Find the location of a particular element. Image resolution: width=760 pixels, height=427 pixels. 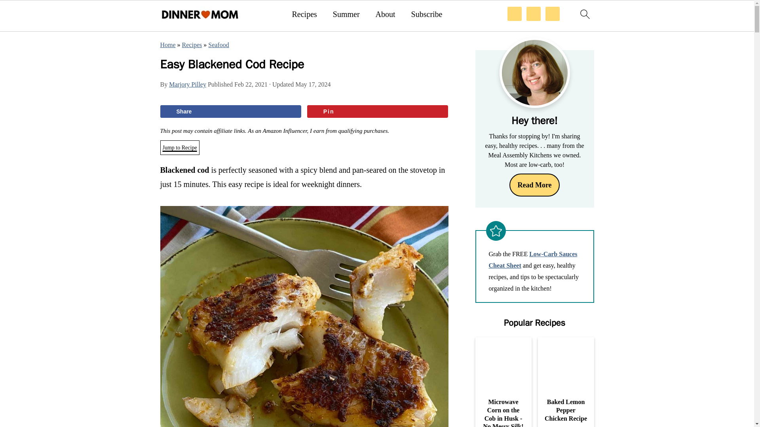

Home is located at coordinates (167, 45).